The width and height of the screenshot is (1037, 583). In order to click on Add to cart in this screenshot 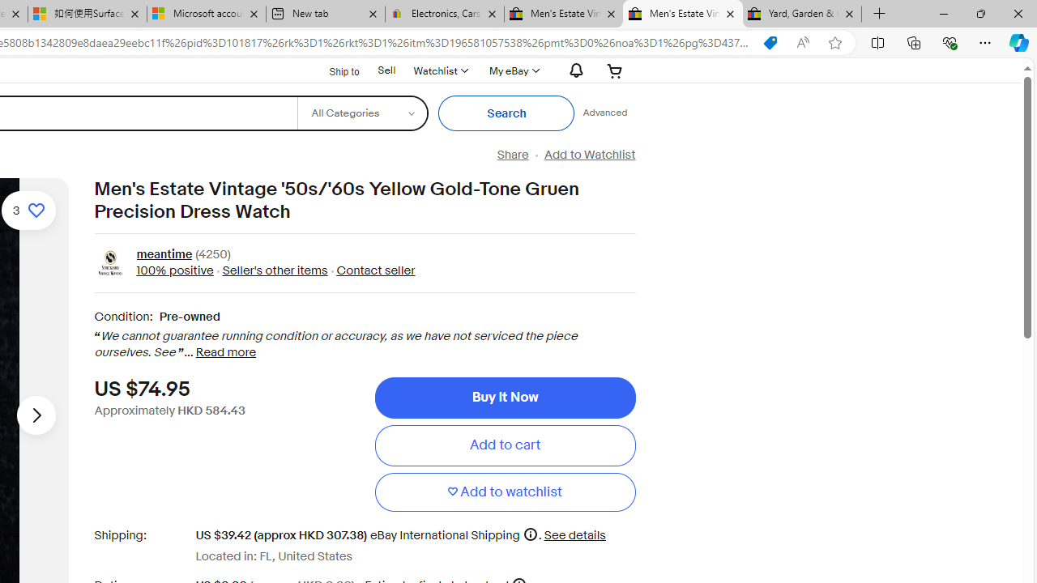, I will do `click(505, 445)`.